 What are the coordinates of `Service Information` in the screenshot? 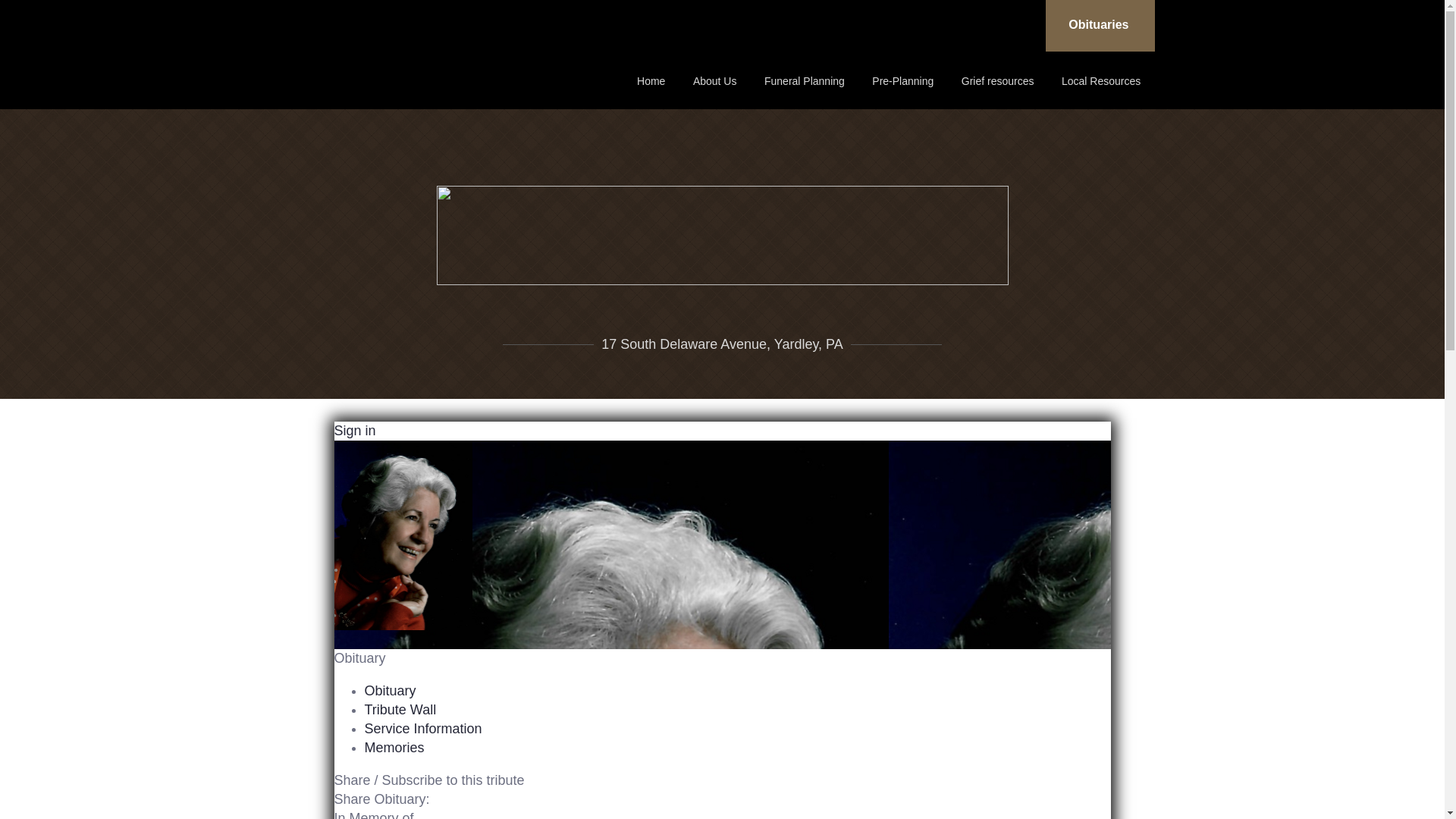 It's located at (423, 728).